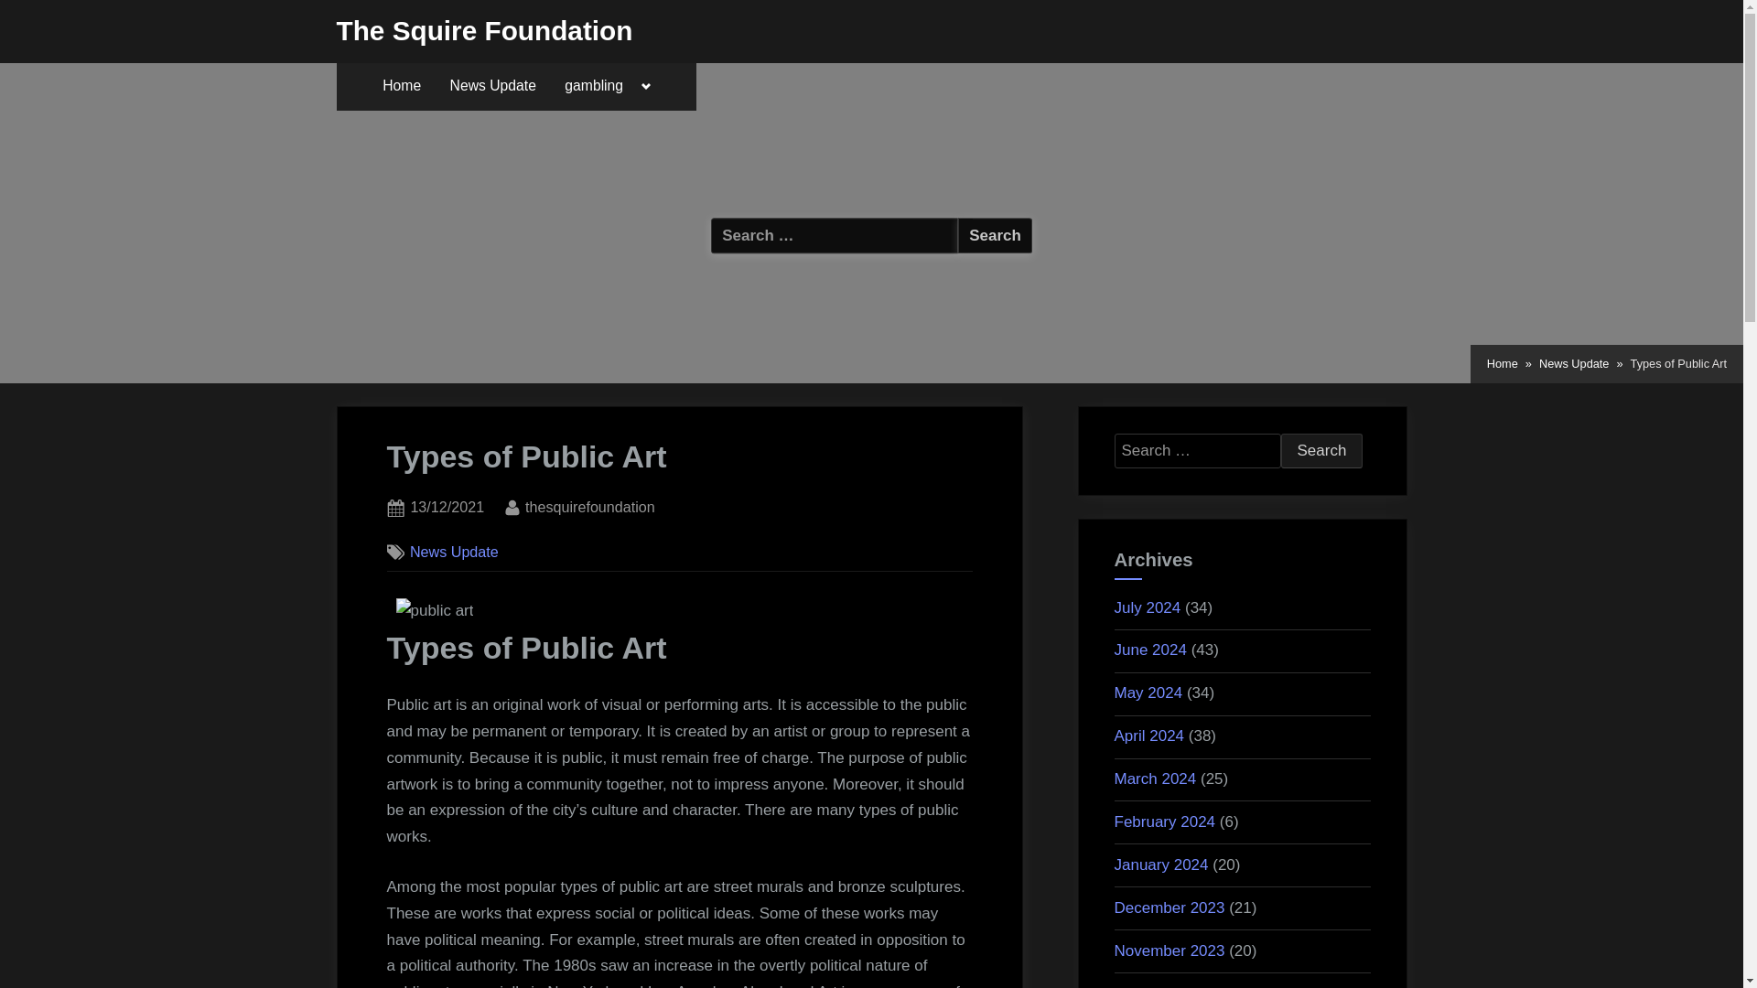 Image resolution: width=1757 pixels, height=988 pixels. Describe the element at coordinates (485, 30) in the screenshot. I see `The Squire Foundation` at that location.